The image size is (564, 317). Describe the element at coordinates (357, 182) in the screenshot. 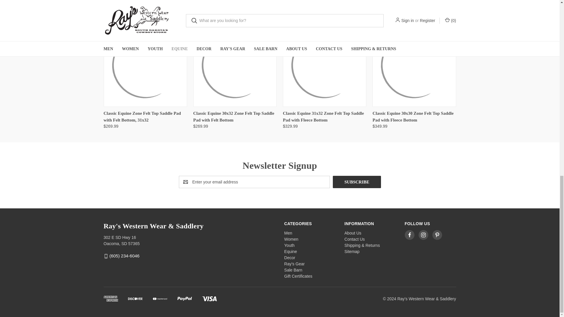

I see `Subscribe` at that location.